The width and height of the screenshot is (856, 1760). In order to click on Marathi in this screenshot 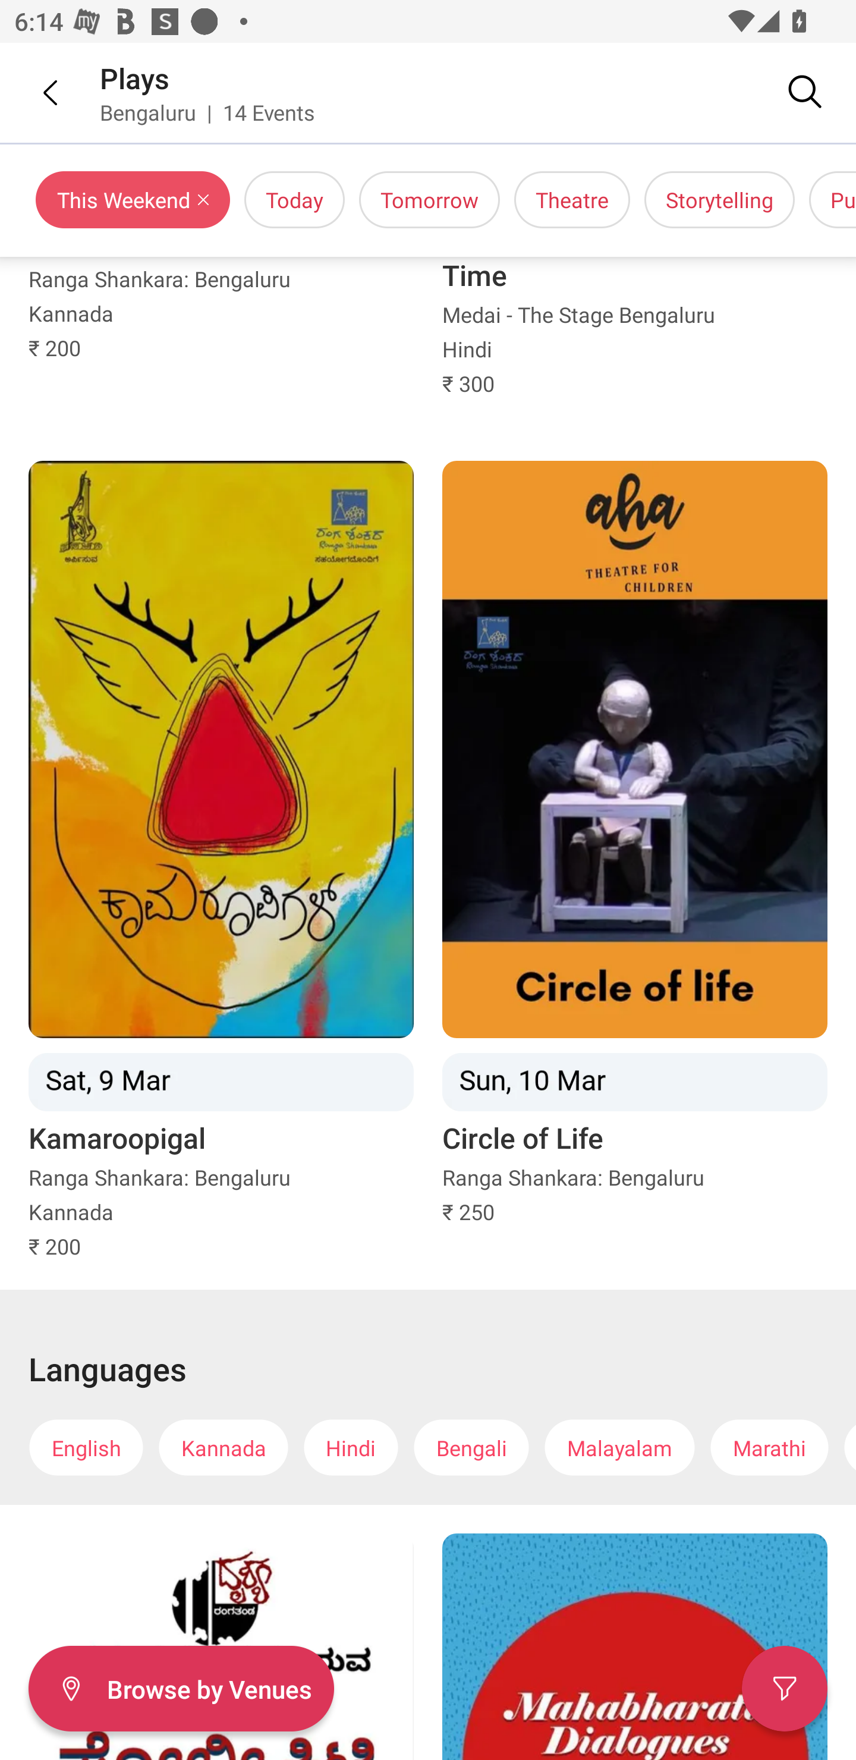, I will do `click(769, 1447)`.